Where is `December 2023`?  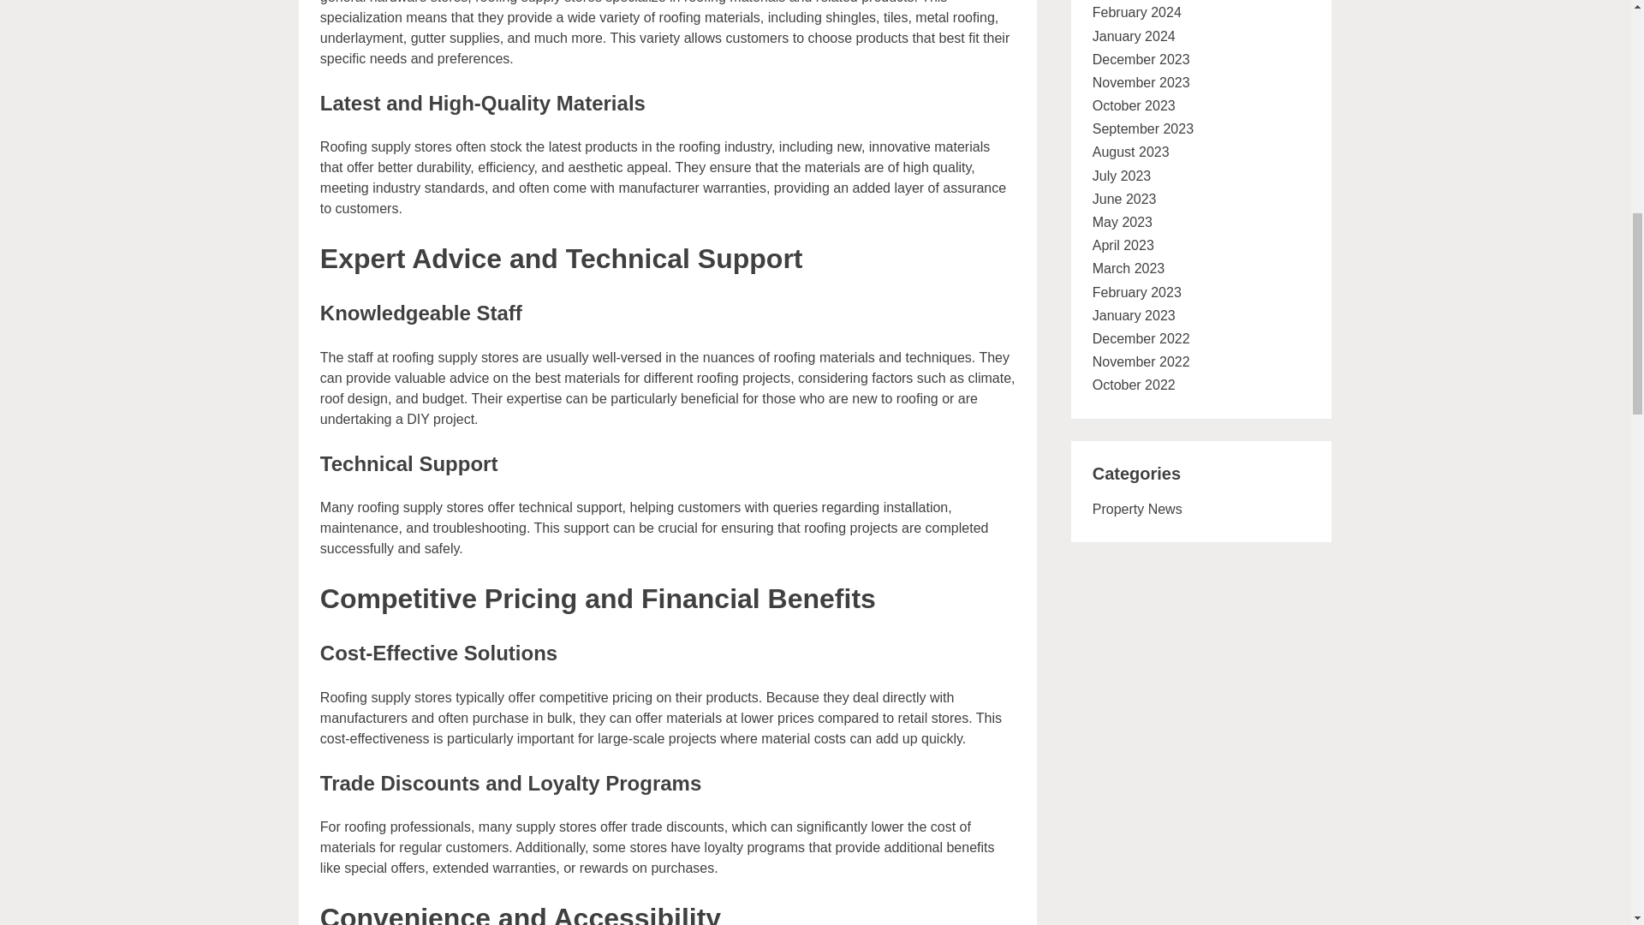
December 2023 is located at coordinates (1141, 58).